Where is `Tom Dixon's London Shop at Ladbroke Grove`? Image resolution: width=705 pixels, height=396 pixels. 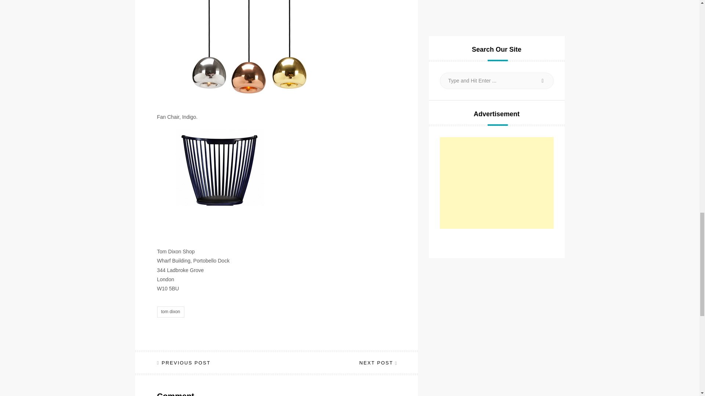
Tom Dixon's London Shop at Ladbroke Grove is located at coordinates (249, 184).